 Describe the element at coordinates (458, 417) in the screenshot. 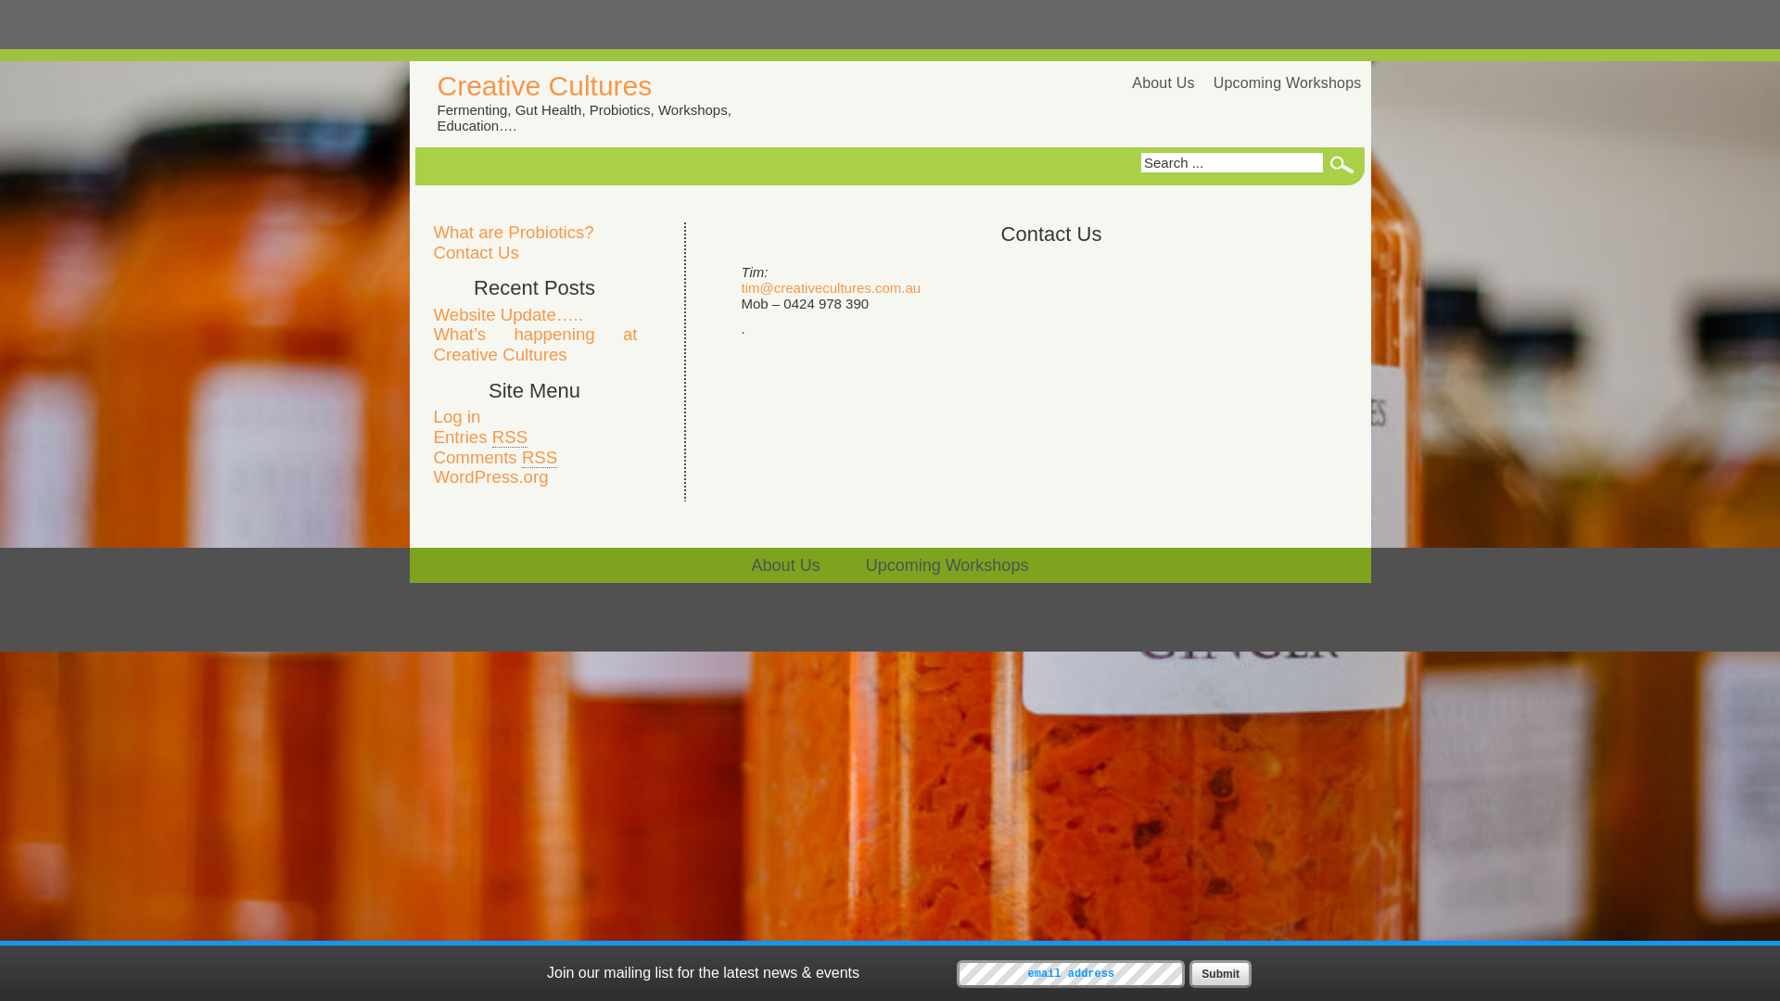

I see `Log in` at that location.